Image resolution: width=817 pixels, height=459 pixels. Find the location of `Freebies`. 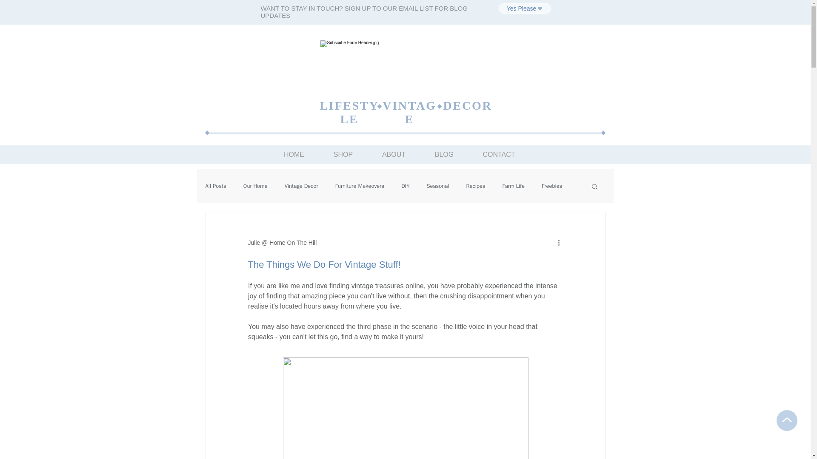

Freebies is located at coordinates (551, 186).